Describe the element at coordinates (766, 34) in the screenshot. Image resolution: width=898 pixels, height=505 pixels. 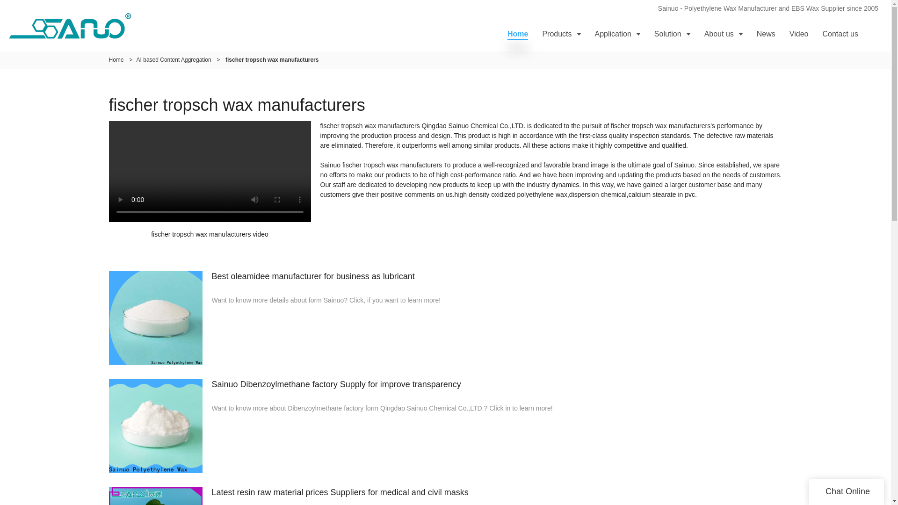
I see `News` at that location.